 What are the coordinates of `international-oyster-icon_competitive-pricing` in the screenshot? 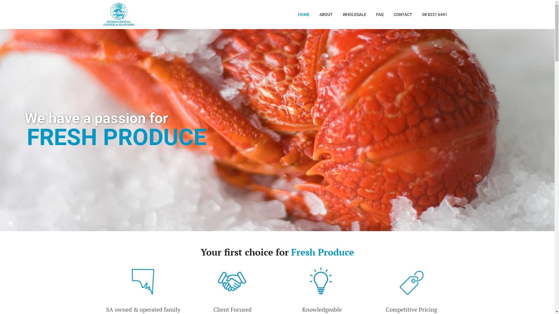 It's located at (412, 282).